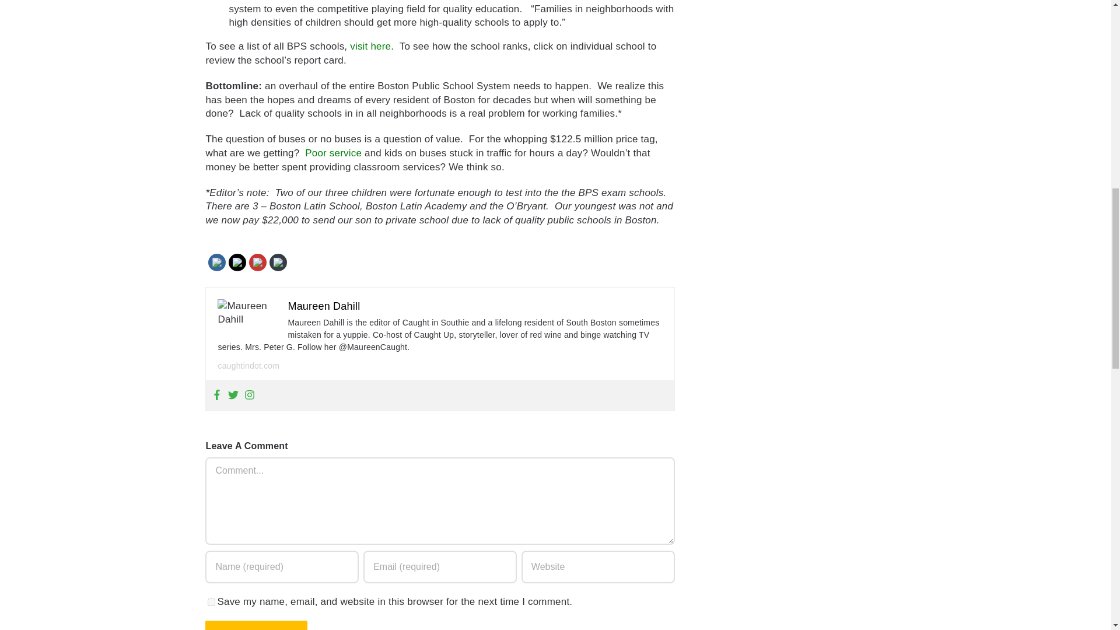 Image resolution: width=1120 pixels, height=630 pixels. Describe the element at coordinates (211, 602) in the screenshot. I see `yes` at that location.